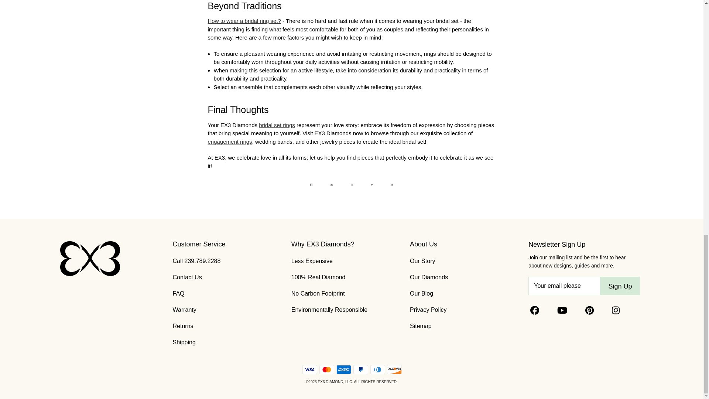 The height and width of the screenshot is (399, 709). Describe the element at coordinates (332, 185) in the screenshot. I see `Email` at that location.